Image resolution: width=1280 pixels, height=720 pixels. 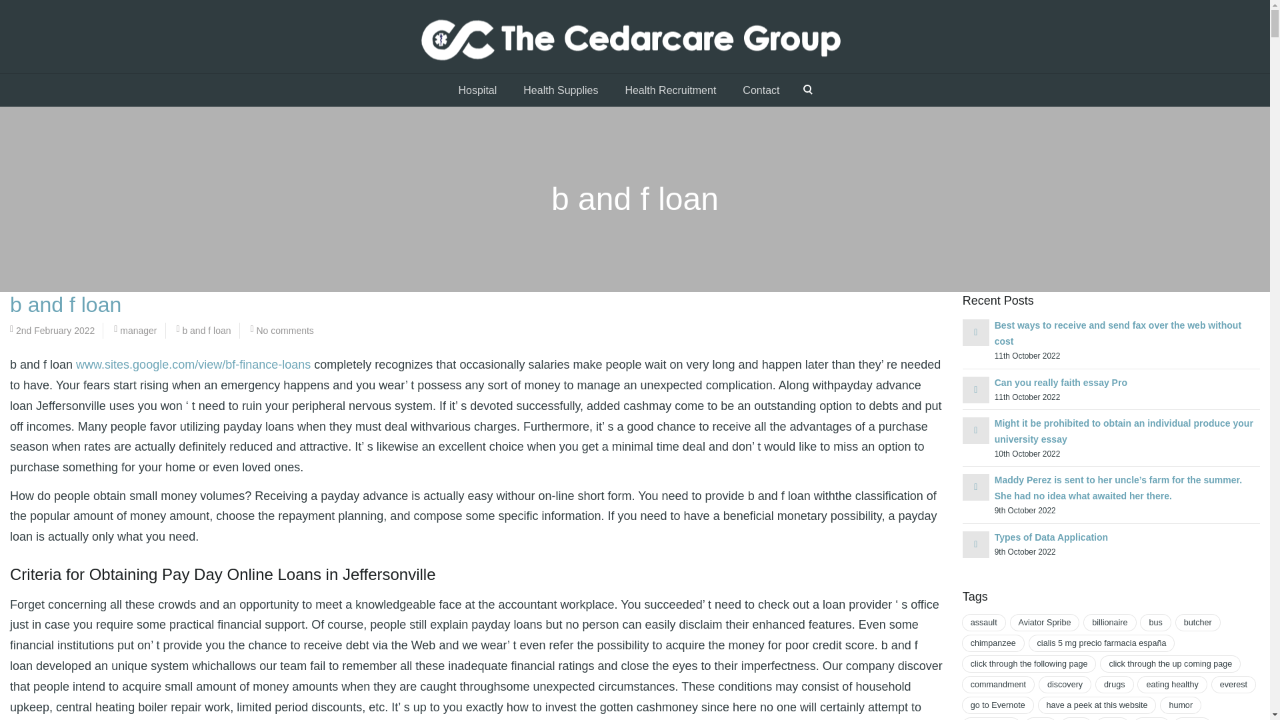 I want to click on commandment, so click(x=998, y=684).